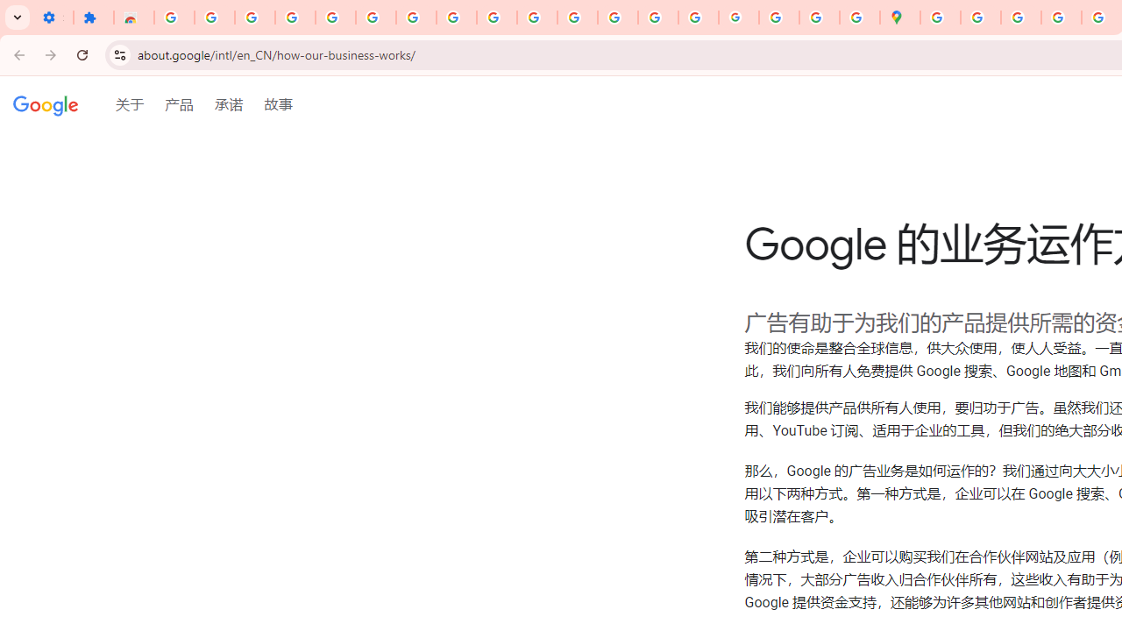  Describe the element at coordinates (899, 18) in the screenshot. I see `Google Maps` at that location.